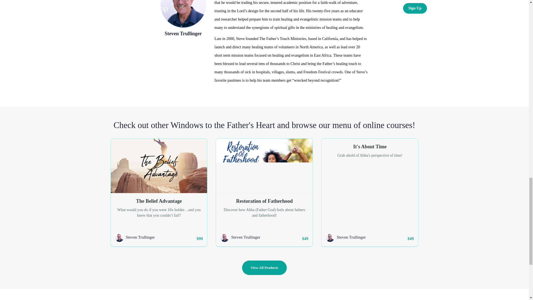 The image size is (533, 300). Describe the element at coordinates (369, 156) in the screenshot. I see `Grab ahold of Abba's perspective of time!` at that location.